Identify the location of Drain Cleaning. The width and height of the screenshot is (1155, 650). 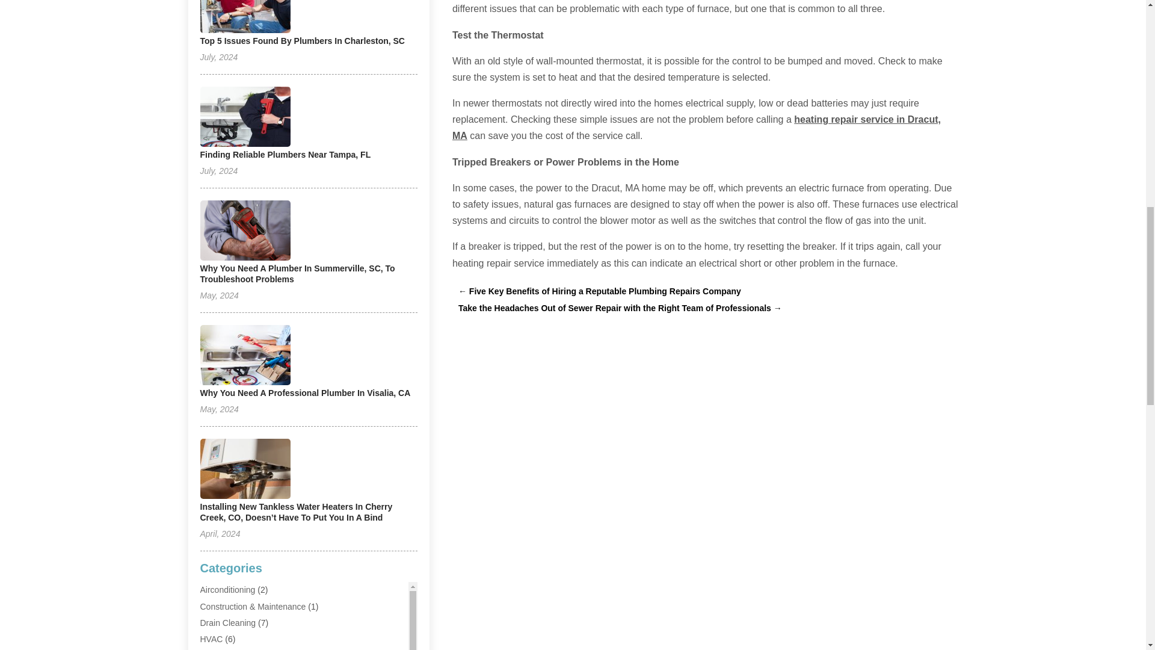
(227, 623).